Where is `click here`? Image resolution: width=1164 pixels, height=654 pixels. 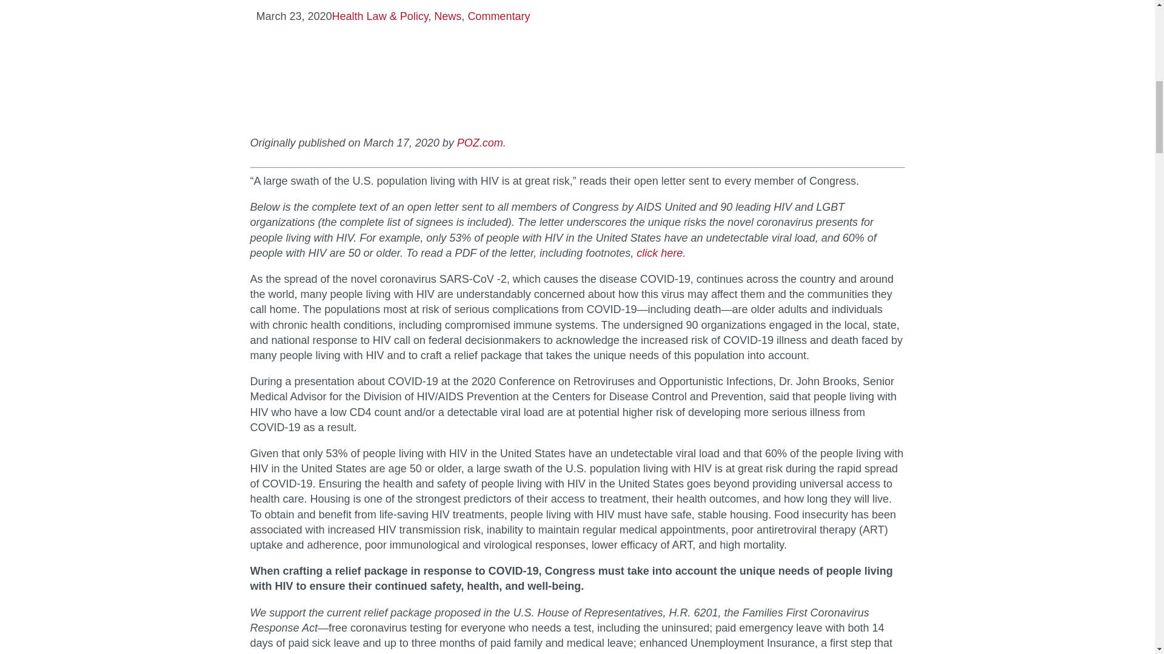
click here is located at coordinates (660, 253).